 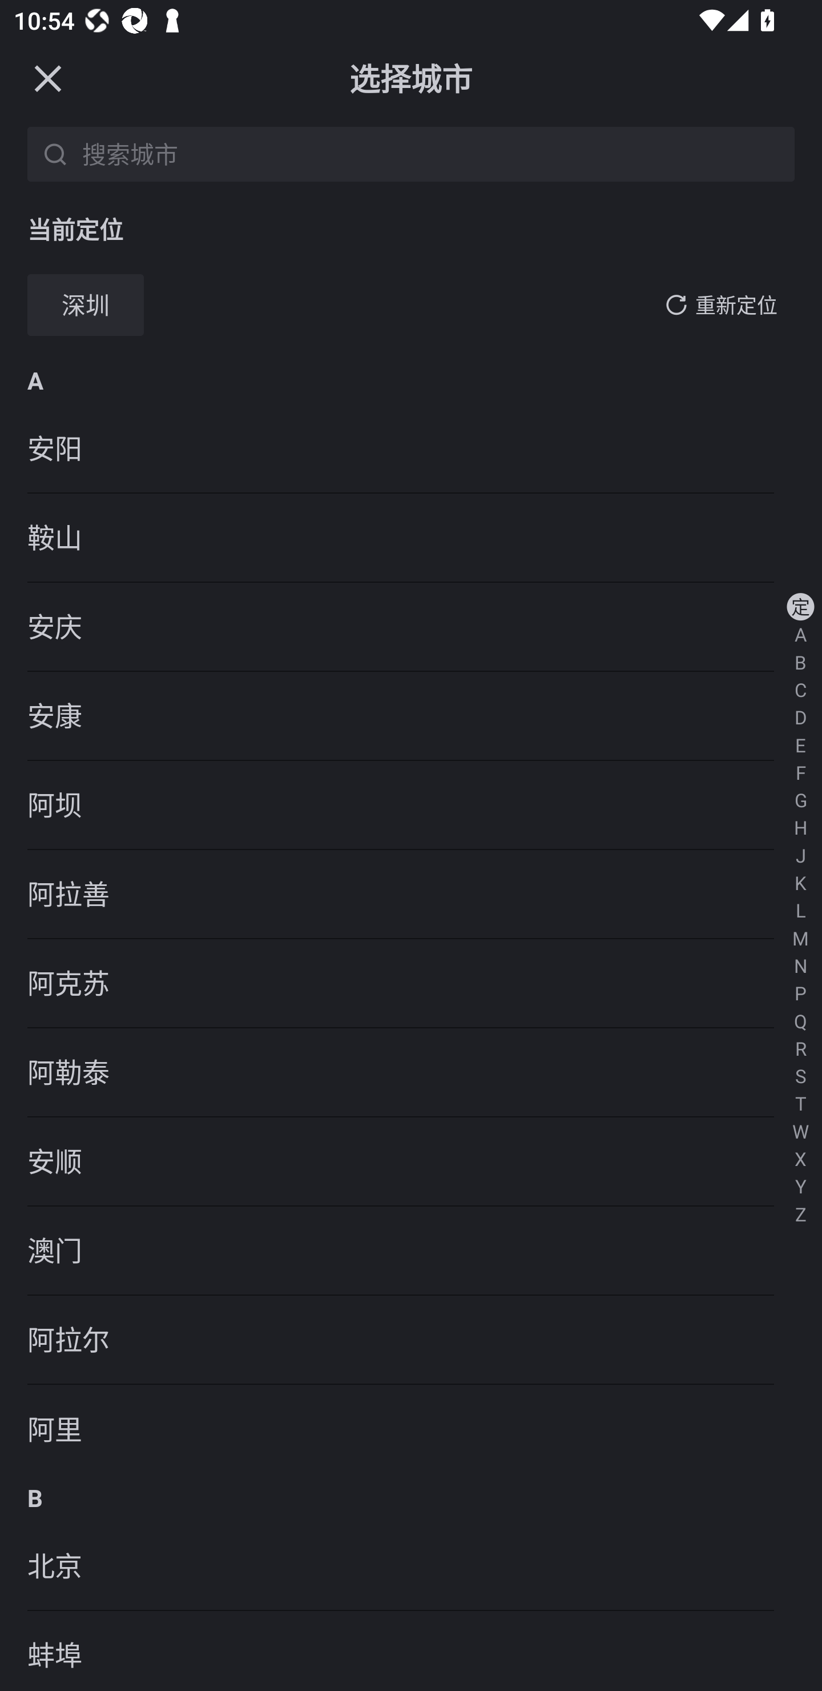 What do you see at coordinates (411, 1162) in the screenshot?
I see `安顺` at bounding box center [411, 1162].